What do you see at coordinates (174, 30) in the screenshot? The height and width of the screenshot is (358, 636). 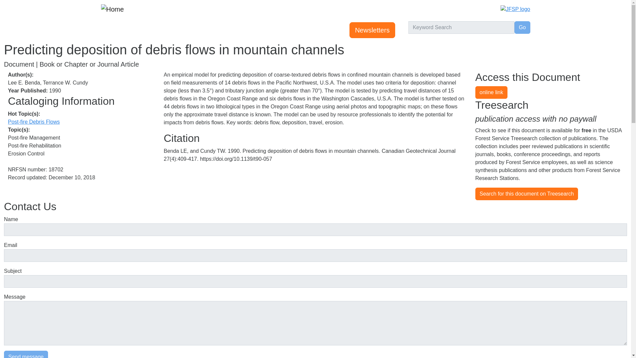 I see `Research Database` at bounding box center [174, 30].